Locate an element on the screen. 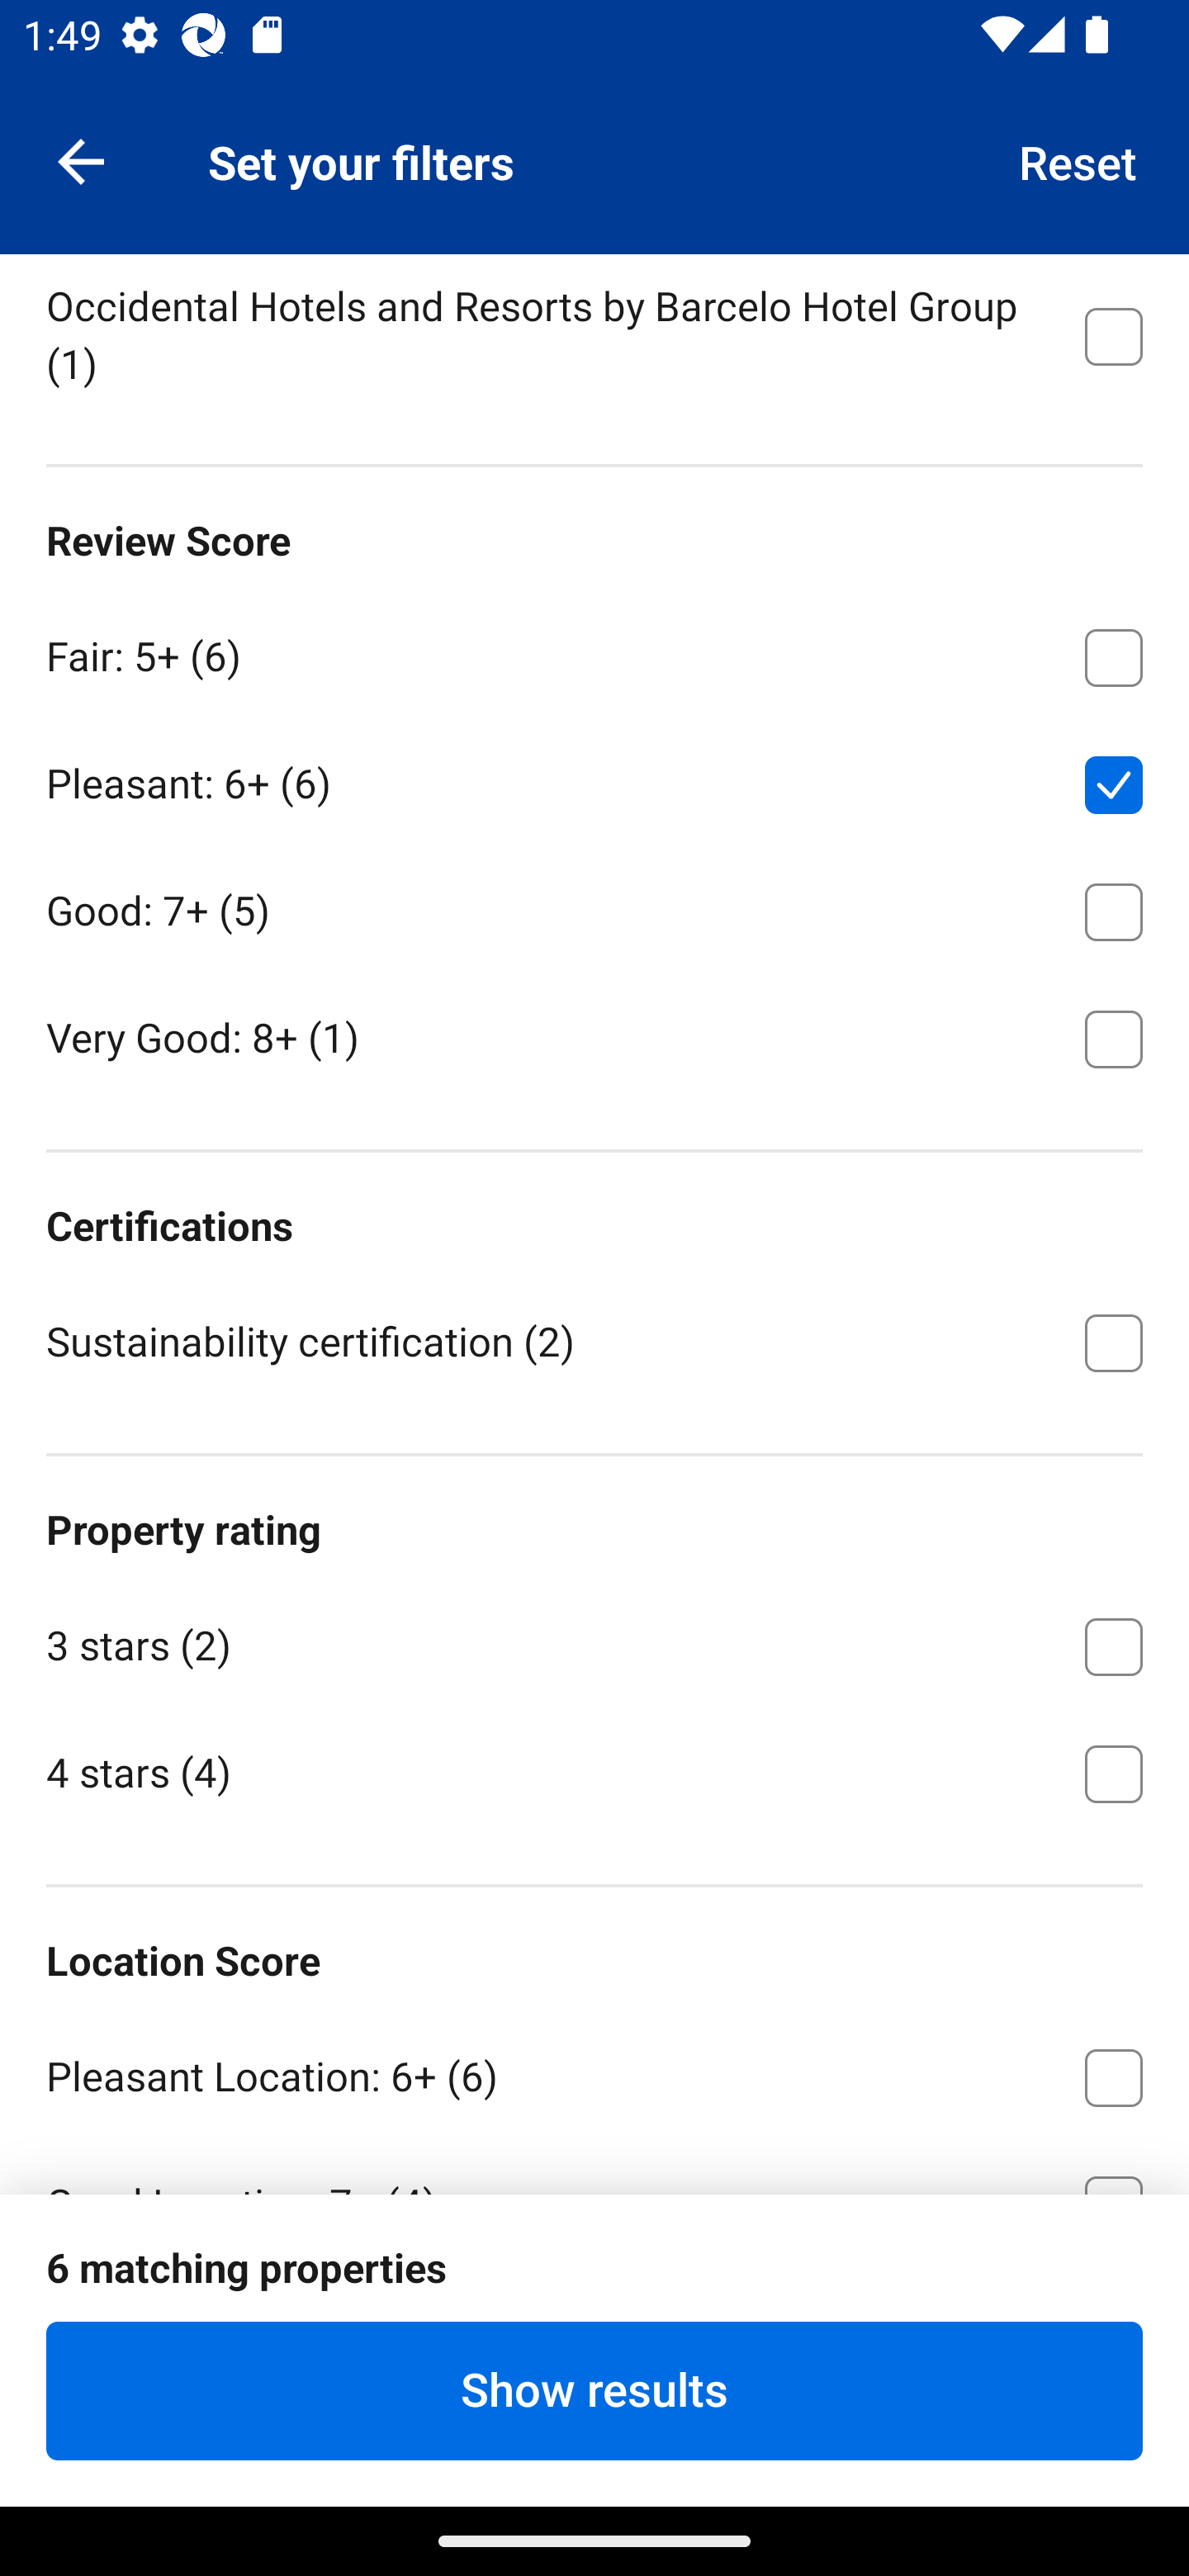 The height and width of the screenshot is (2576, 1189). Show results is located at coordinates (594, 2390).